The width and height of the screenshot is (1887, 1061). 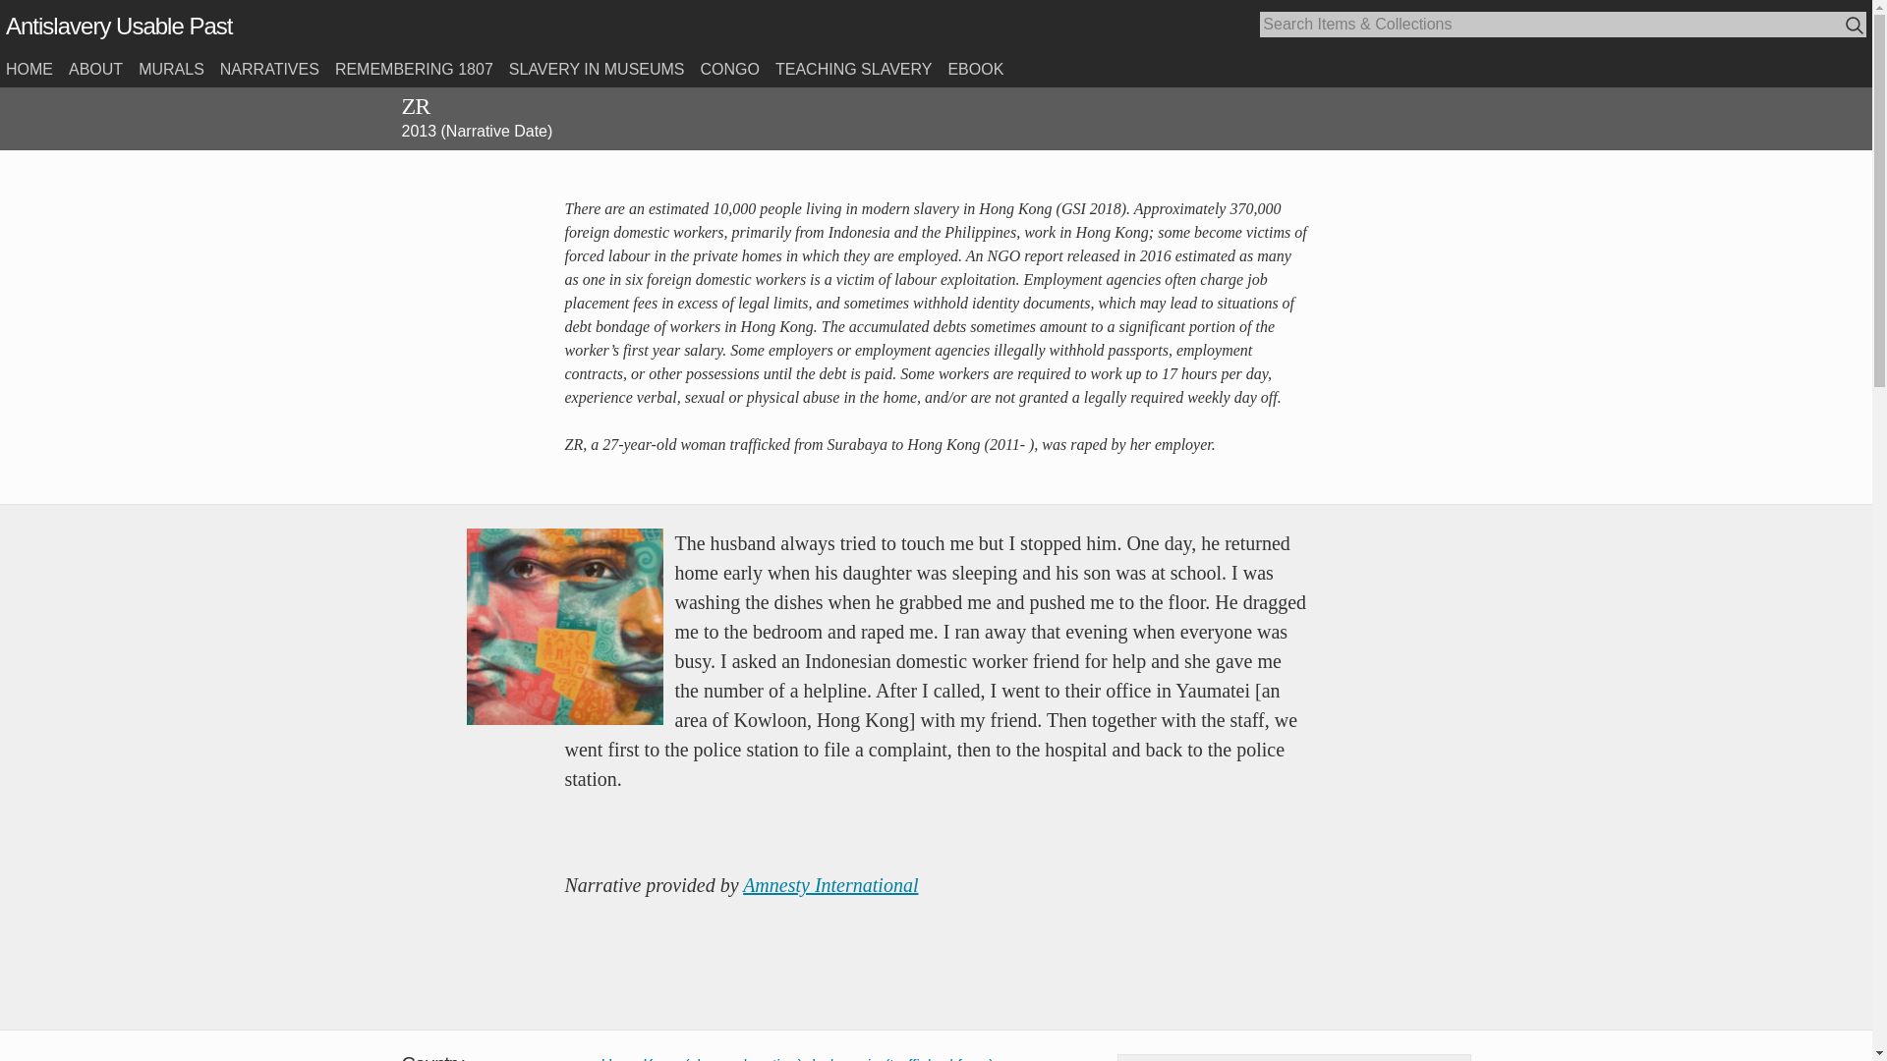 I want to click on HOME, so click(x=29, y=69).